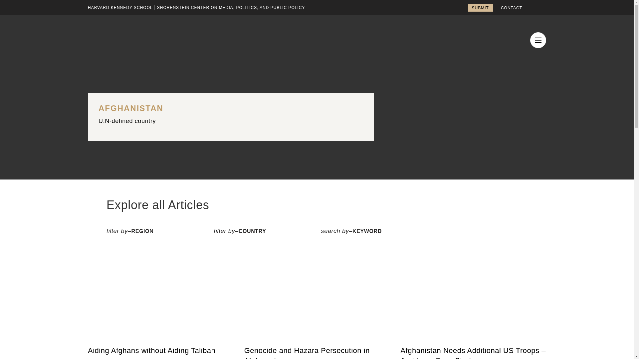  I want to click on SHORENSTEIN CENTER ON MEDIA, POLITICS, AND PUBLIC POLICY, so click(231, 8).